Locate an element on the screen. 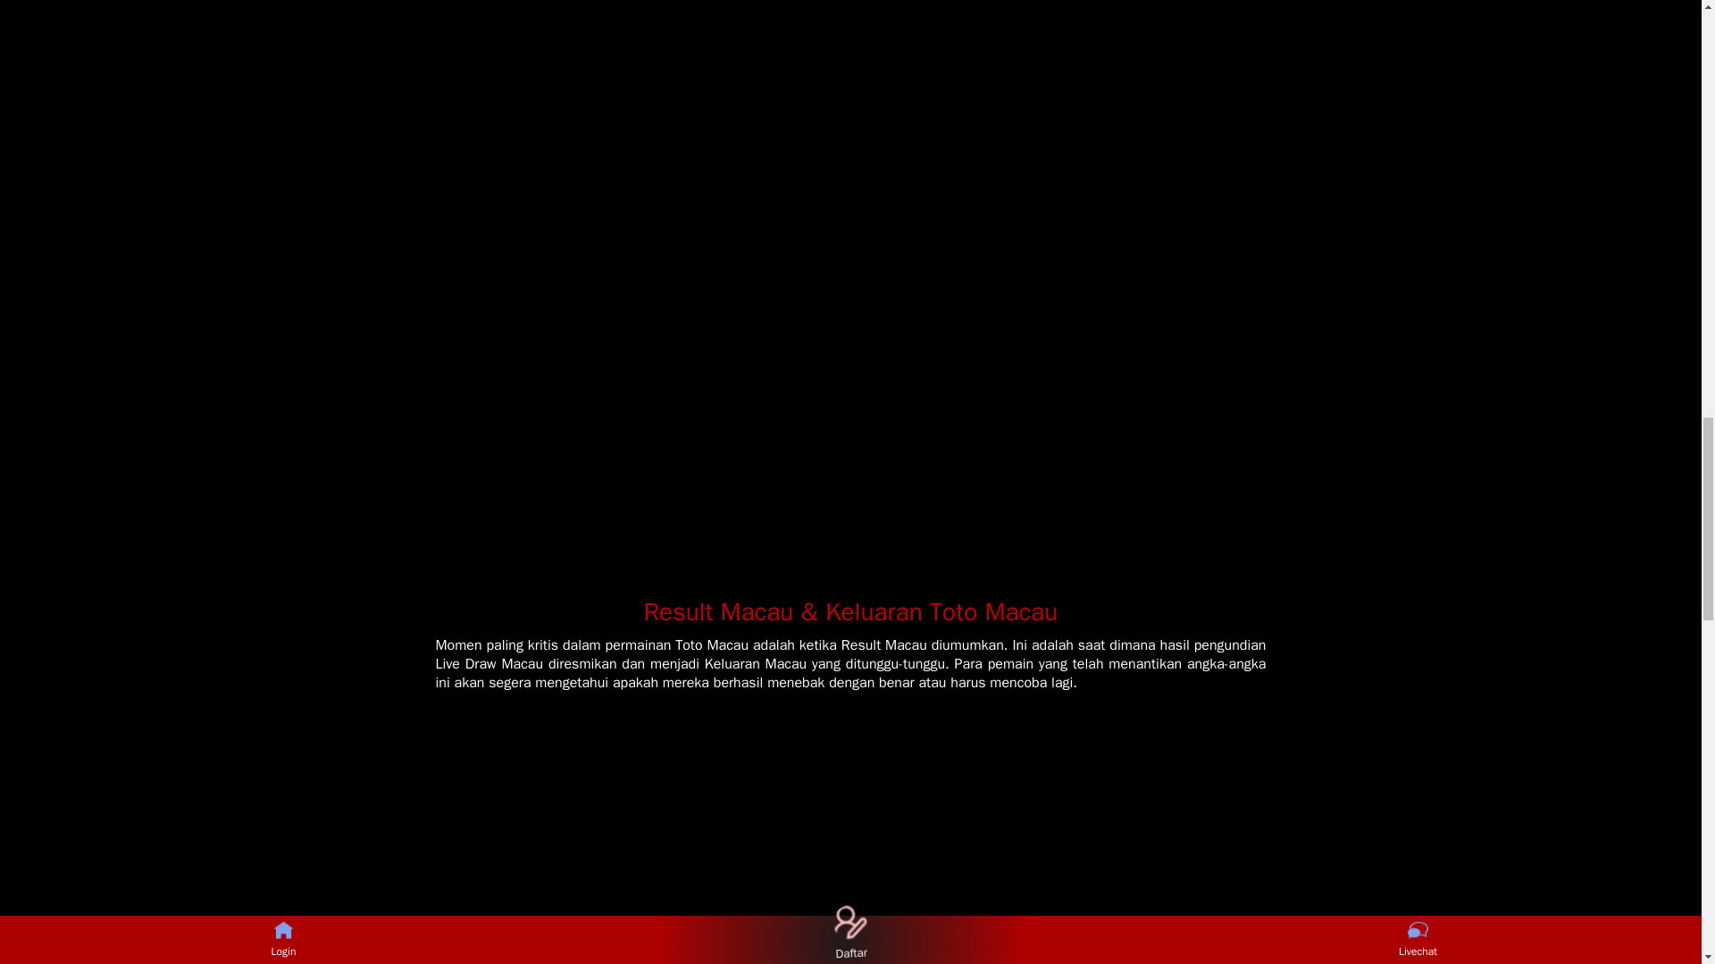  LIVE DRAW MACAU is located at coordinates (850, 81).